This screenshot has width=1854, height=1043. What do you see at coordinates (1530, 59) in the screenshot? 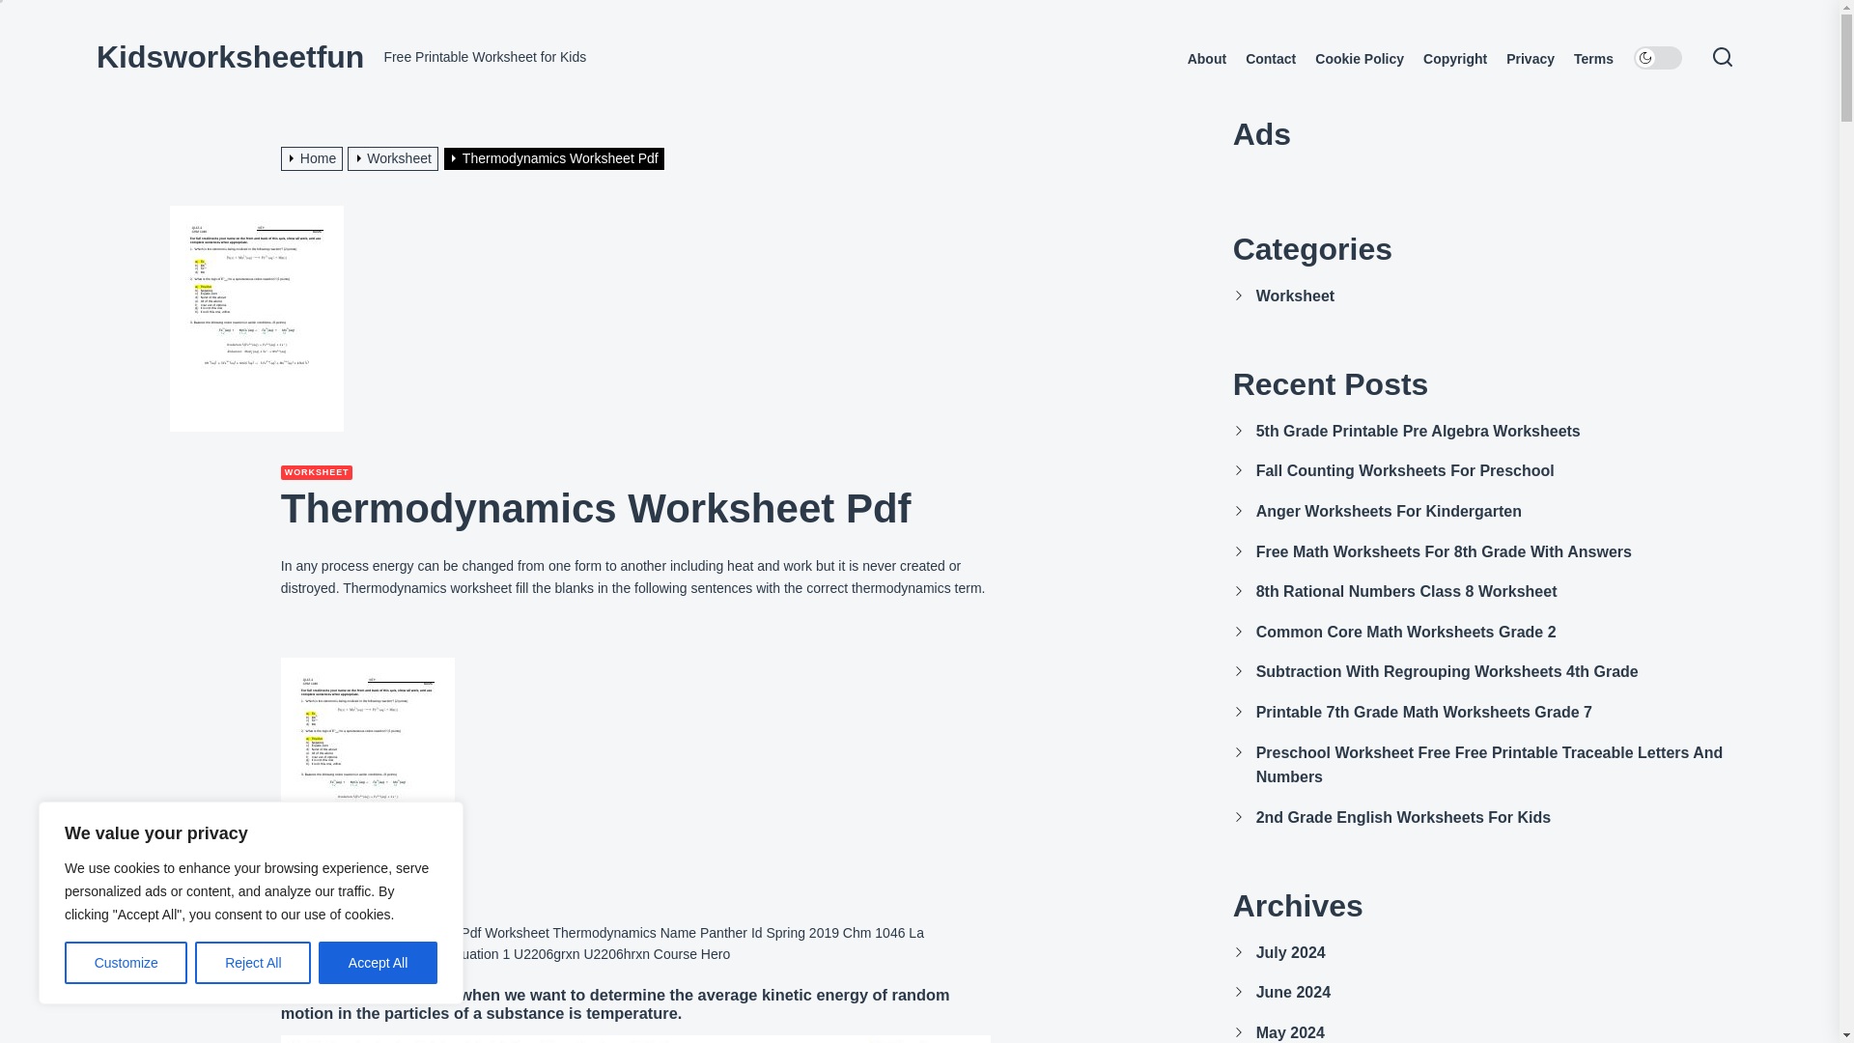
I see `Privacy` at bounding box center [1530, 59].